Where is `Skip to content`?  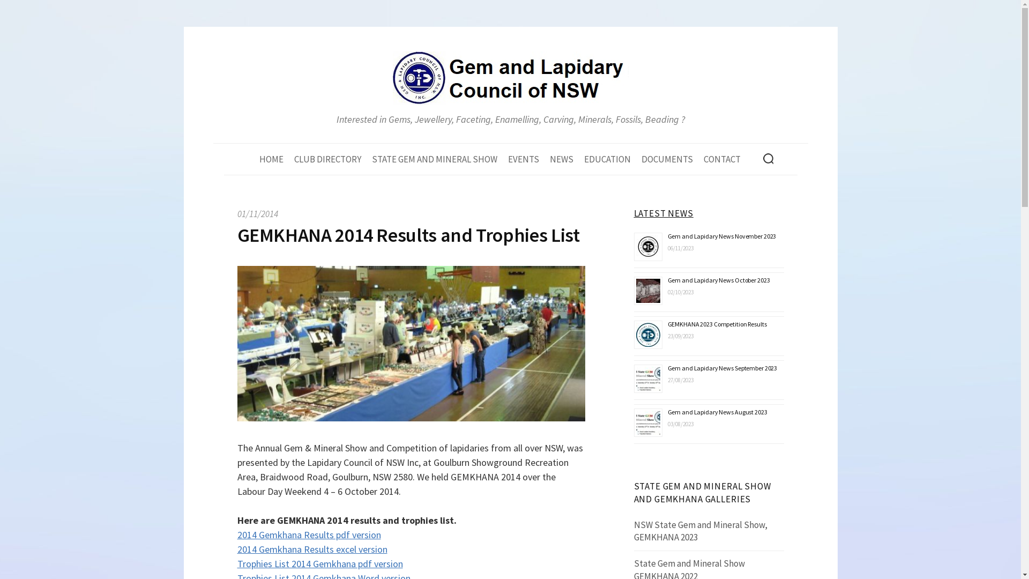
Skip to content is located at coordinates (194, 27).